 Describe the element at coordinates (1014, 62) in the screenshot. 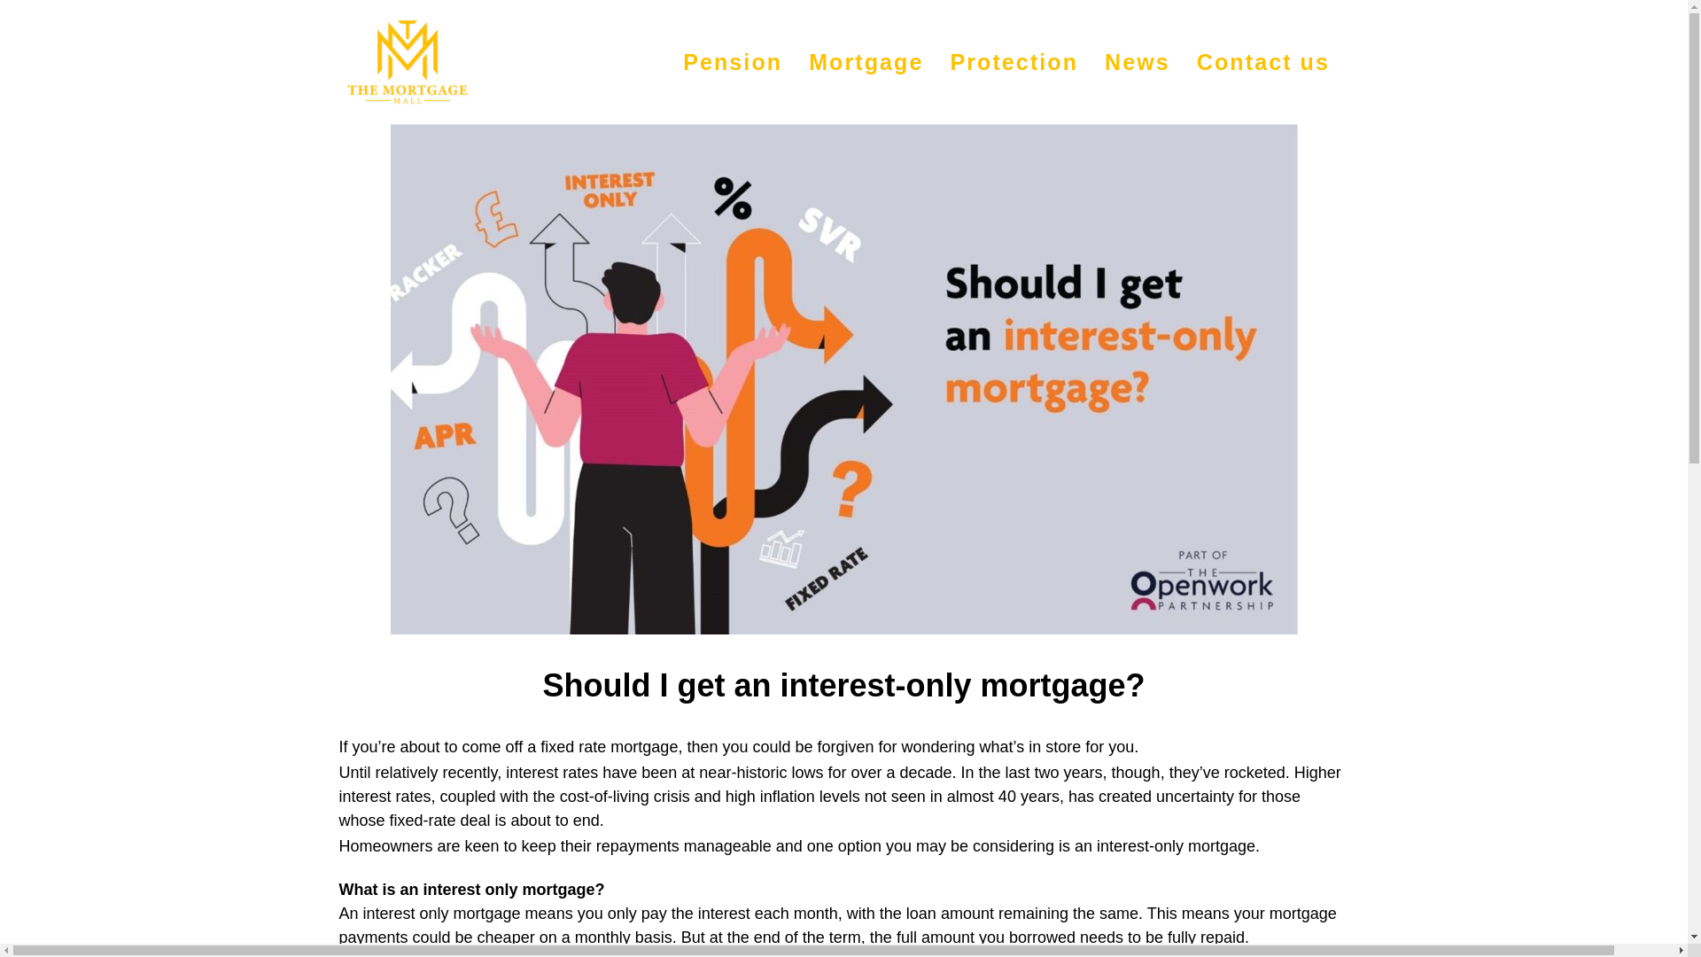

I see `Protection` at that location.